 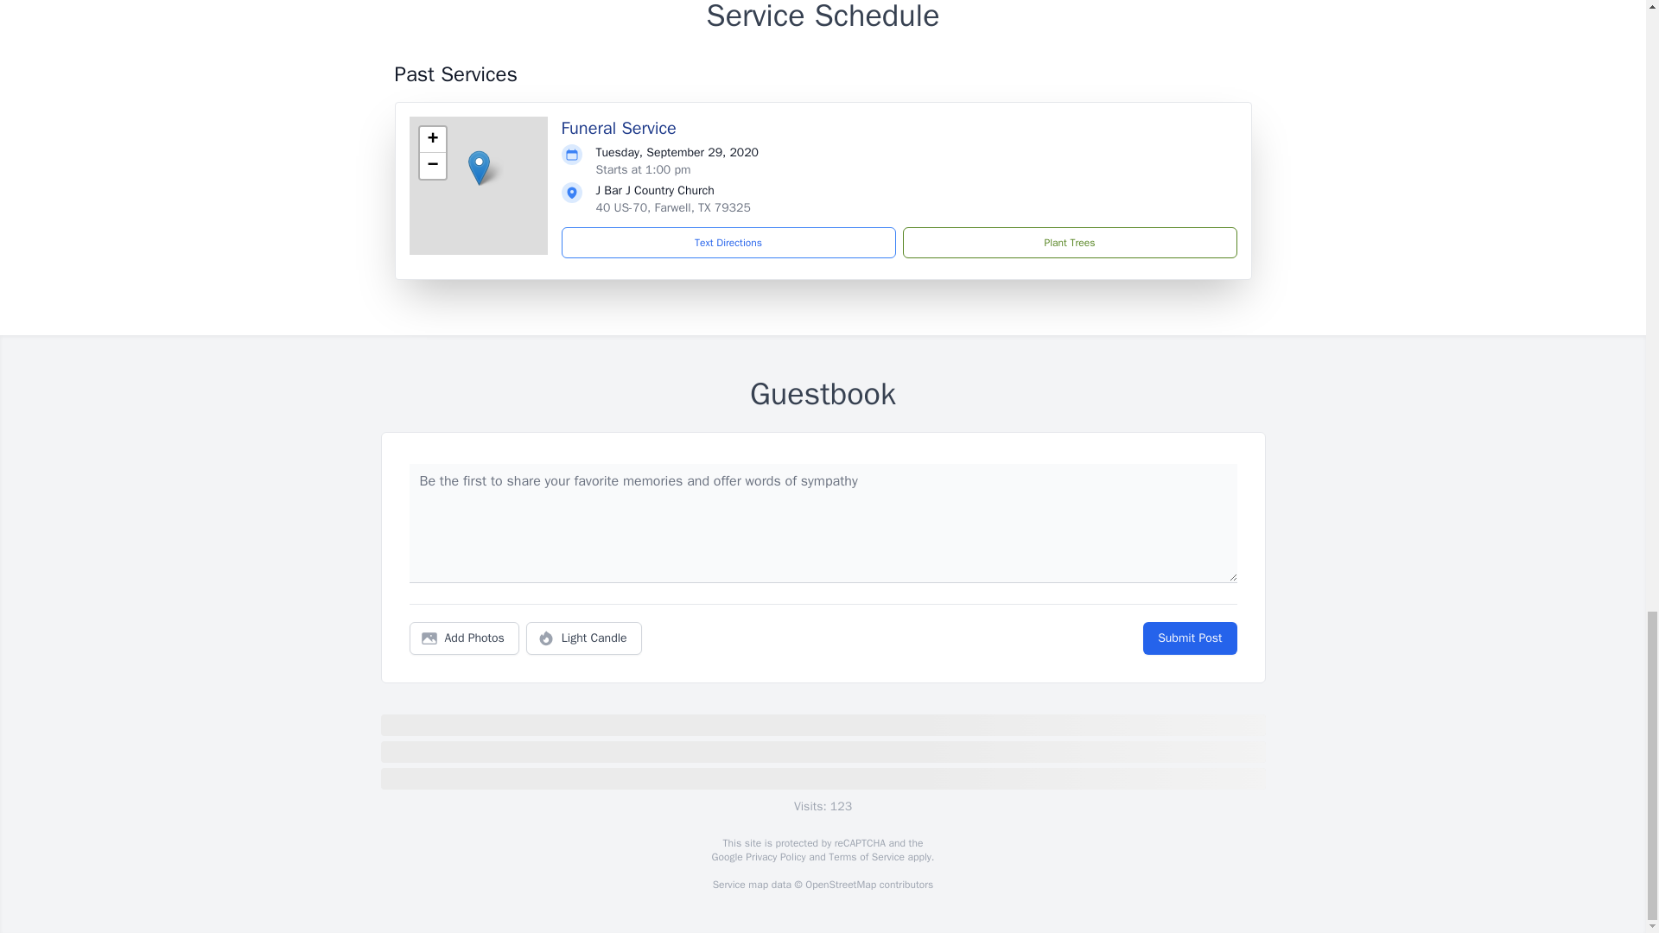 What do you see at coordinates (432, 140) in the screenshot?
I see `Zoom in` at bounding box center [432, 140].